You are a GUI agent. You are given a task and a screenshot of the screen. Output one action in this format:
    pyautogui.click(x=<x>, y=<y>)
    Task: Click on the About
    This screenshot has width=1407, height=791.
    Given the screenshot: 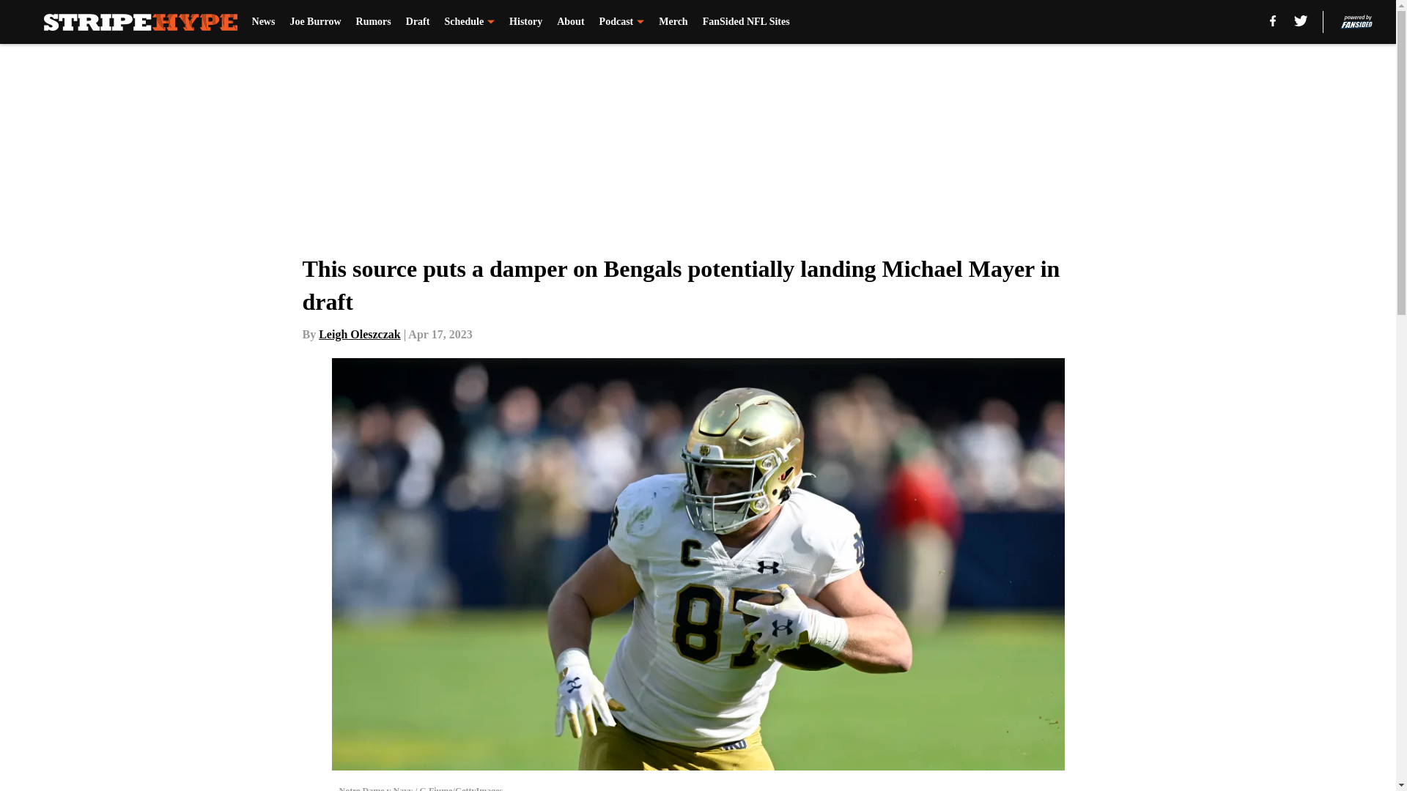 What is the action you would take?
    pyautogui.click(x=570, y=22)
    